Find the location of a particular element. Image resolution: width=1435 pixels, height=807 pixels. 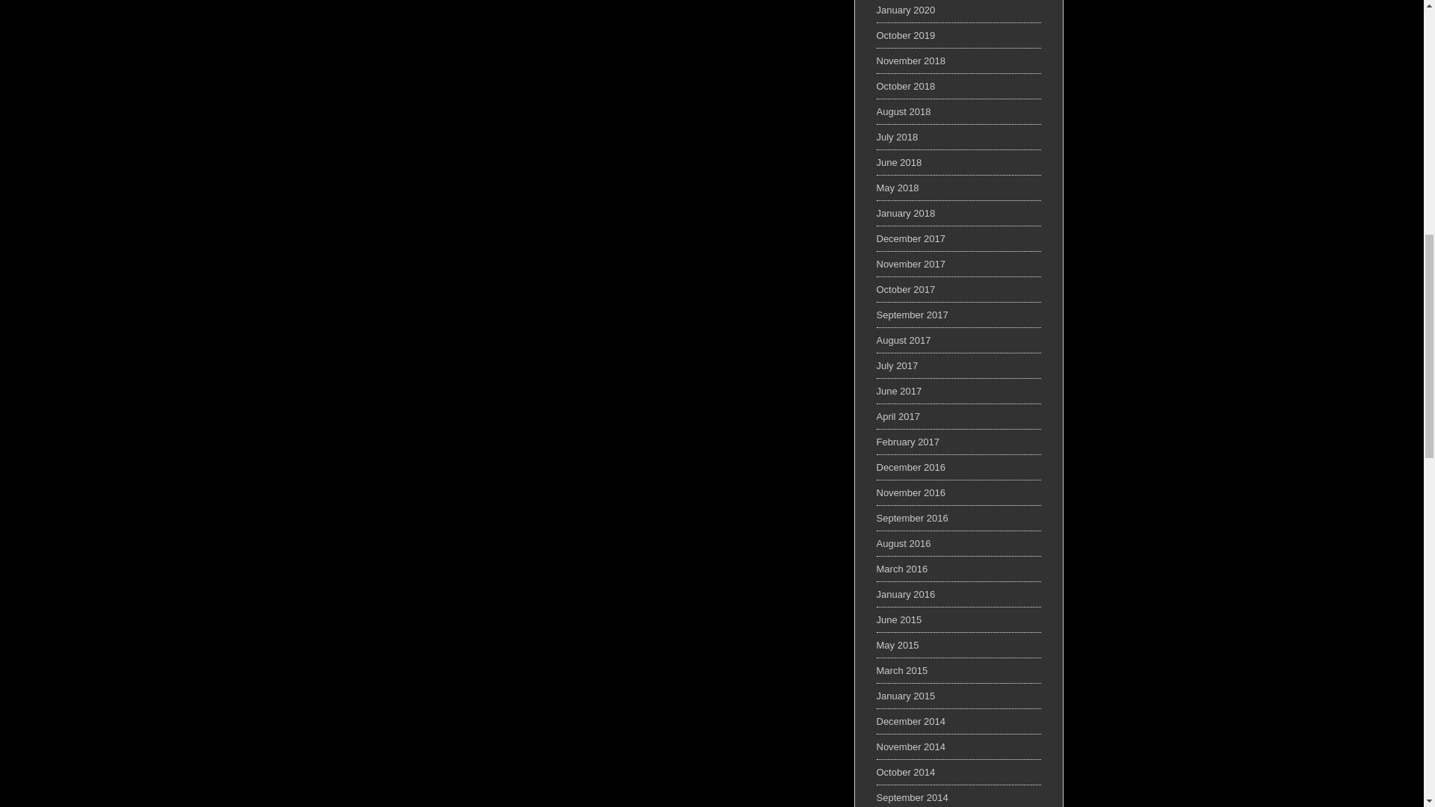

May 2018 is located at coordinates (897, 188).